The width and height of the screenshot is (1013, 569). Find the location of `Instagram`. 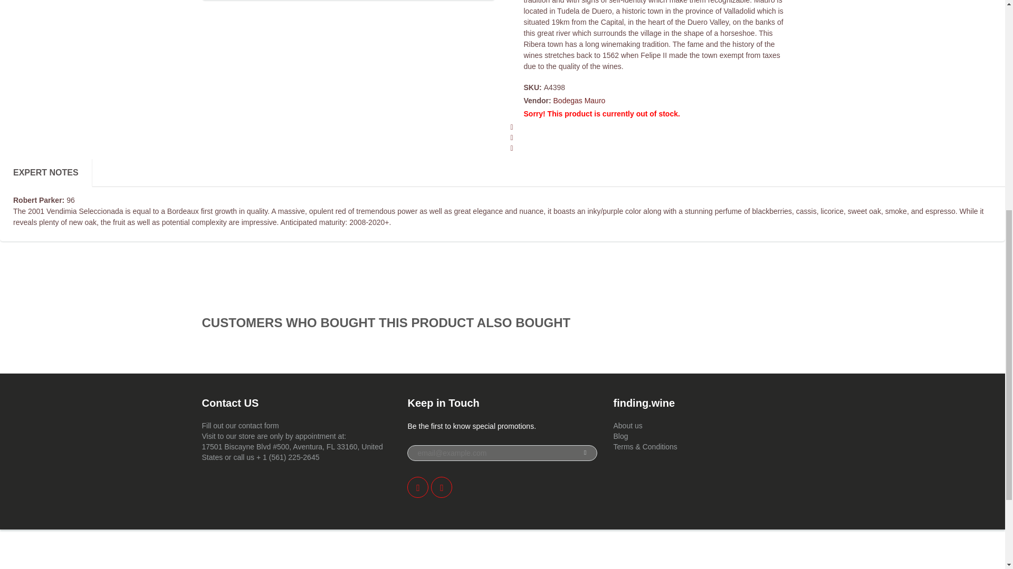

Instagram is located at coordinates (441, 487).